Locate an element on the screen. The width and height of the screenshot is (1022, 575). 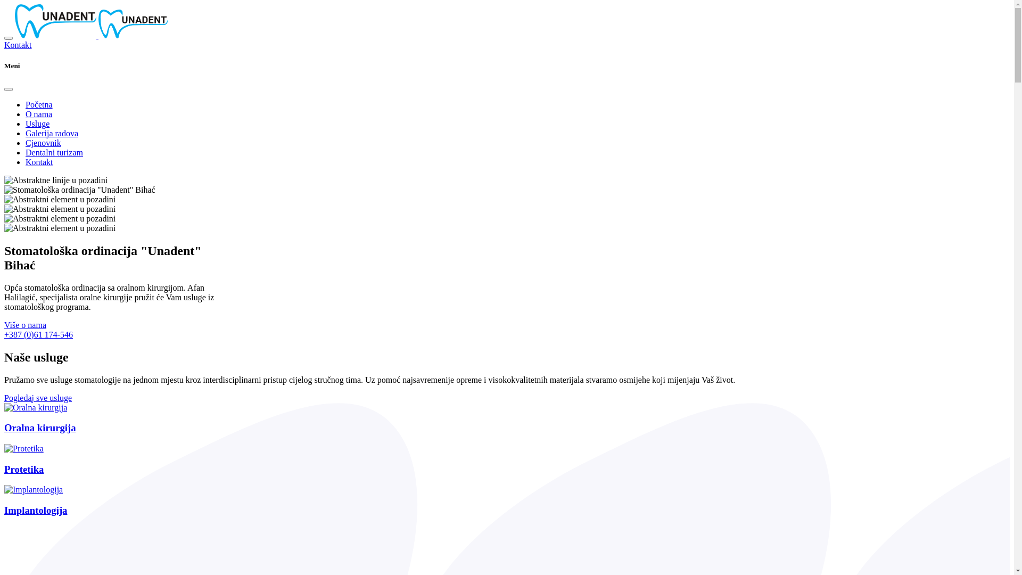
Kontakt is located at coordinates (39, 162).